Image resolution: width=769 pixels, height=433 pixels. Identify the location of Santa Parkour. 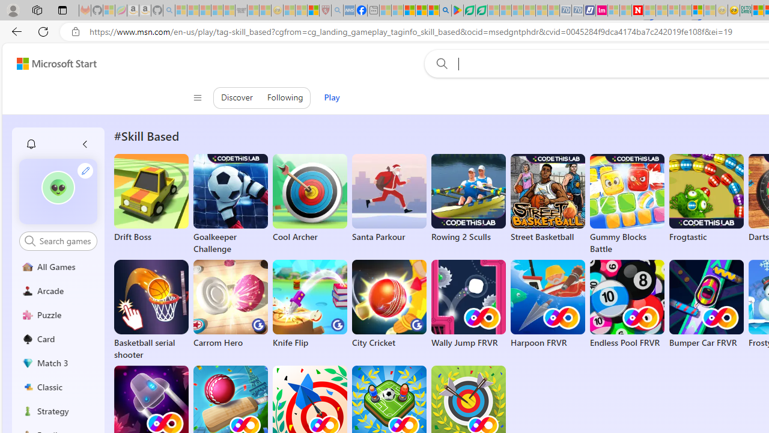
(389, 198).